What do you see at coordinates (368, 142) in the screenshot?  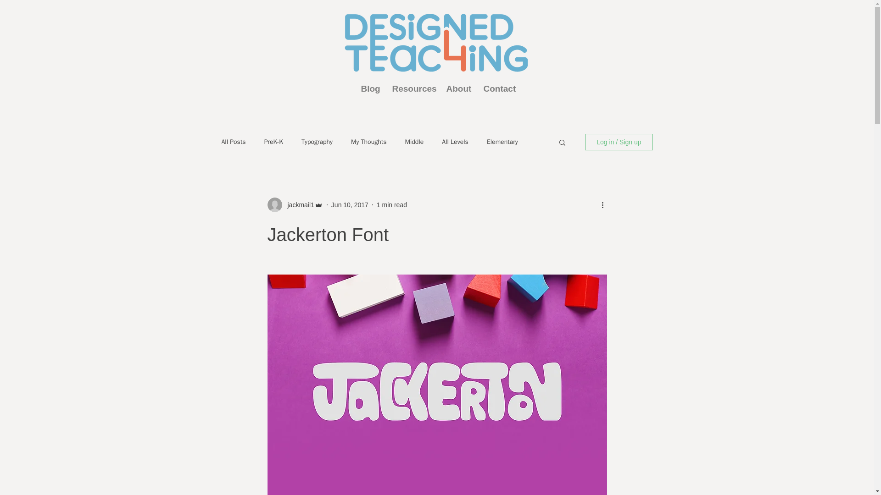 I see `My Thoughts` at bounding box center [368, 142].